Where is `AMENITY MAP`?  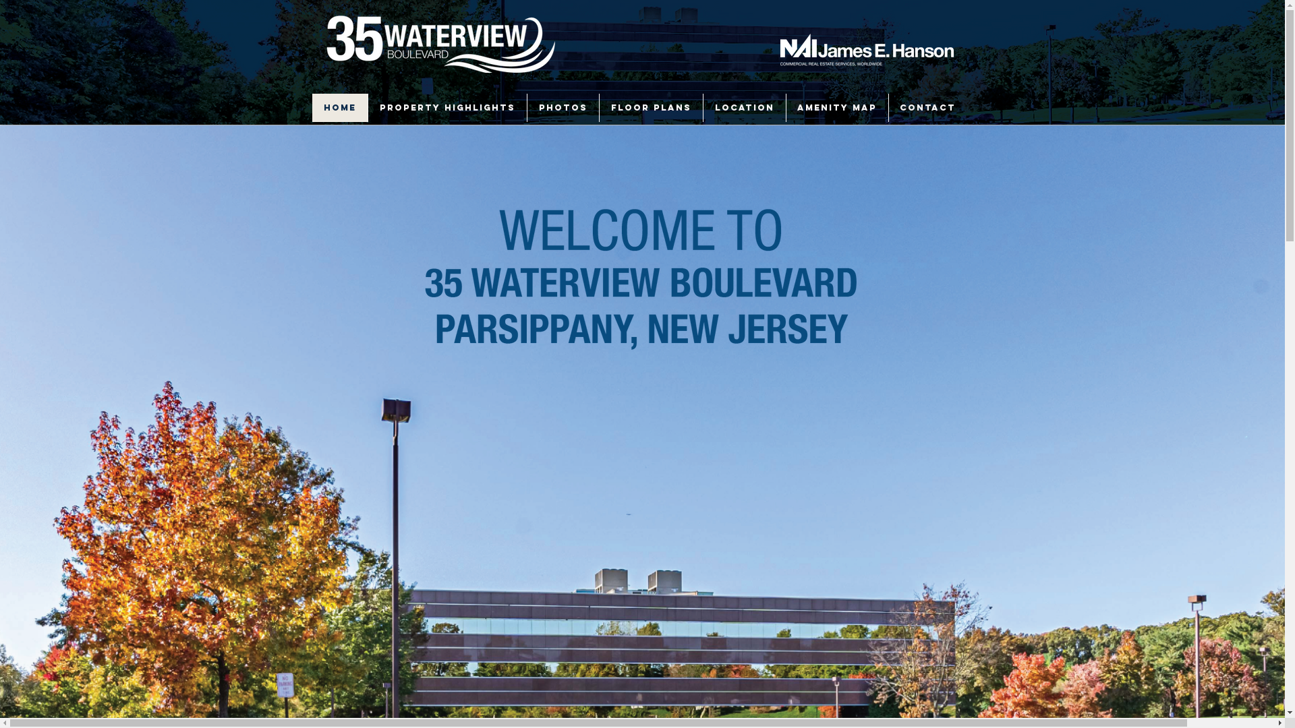
AMENITY MAP is located at coordinates (836, 108).